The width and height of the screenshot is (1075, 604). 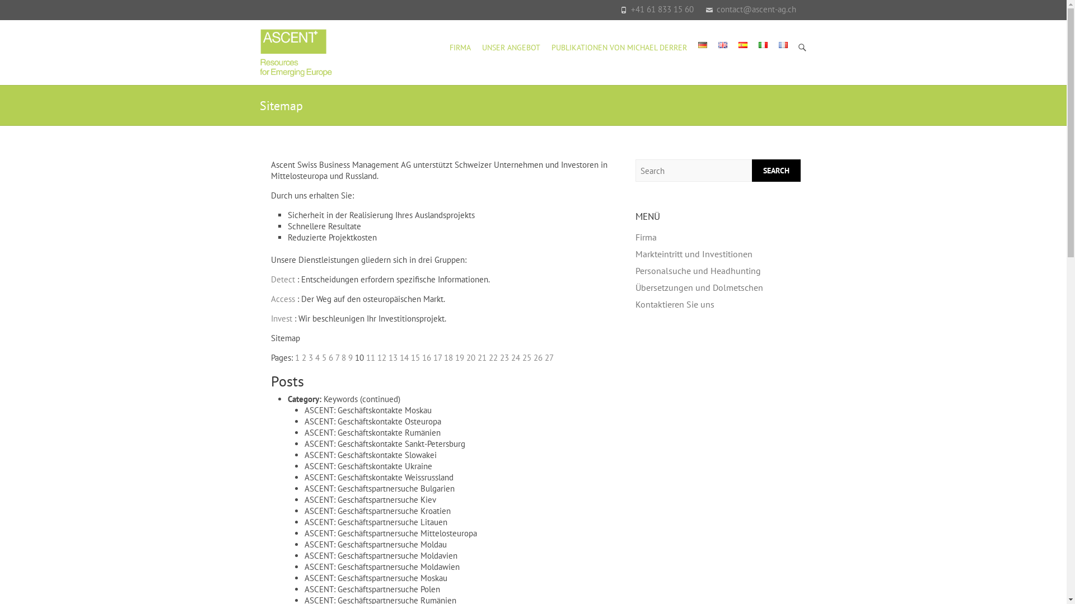 I want to click on 19, so click(x=459, y=358).